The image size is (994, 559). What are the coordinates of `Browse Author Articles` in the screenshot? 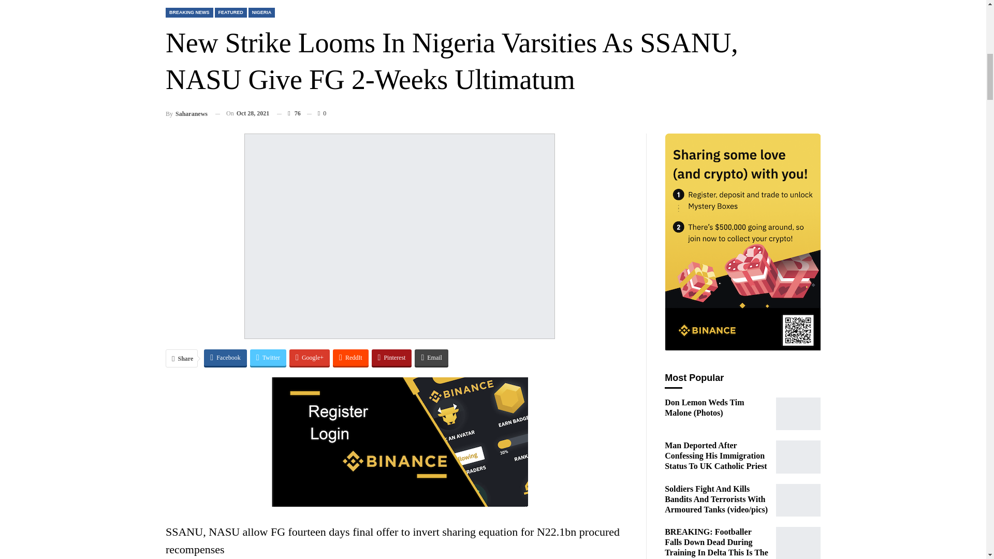 It's located at (186, 114).